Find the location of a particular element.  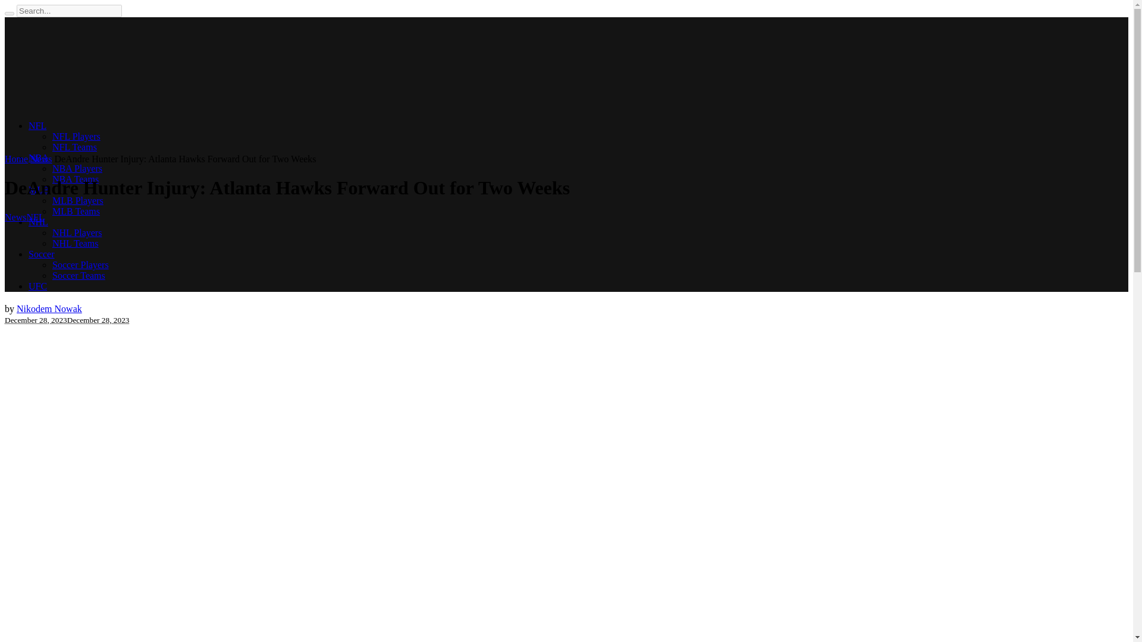

NBA Teams is located at coordinates (75, 178).